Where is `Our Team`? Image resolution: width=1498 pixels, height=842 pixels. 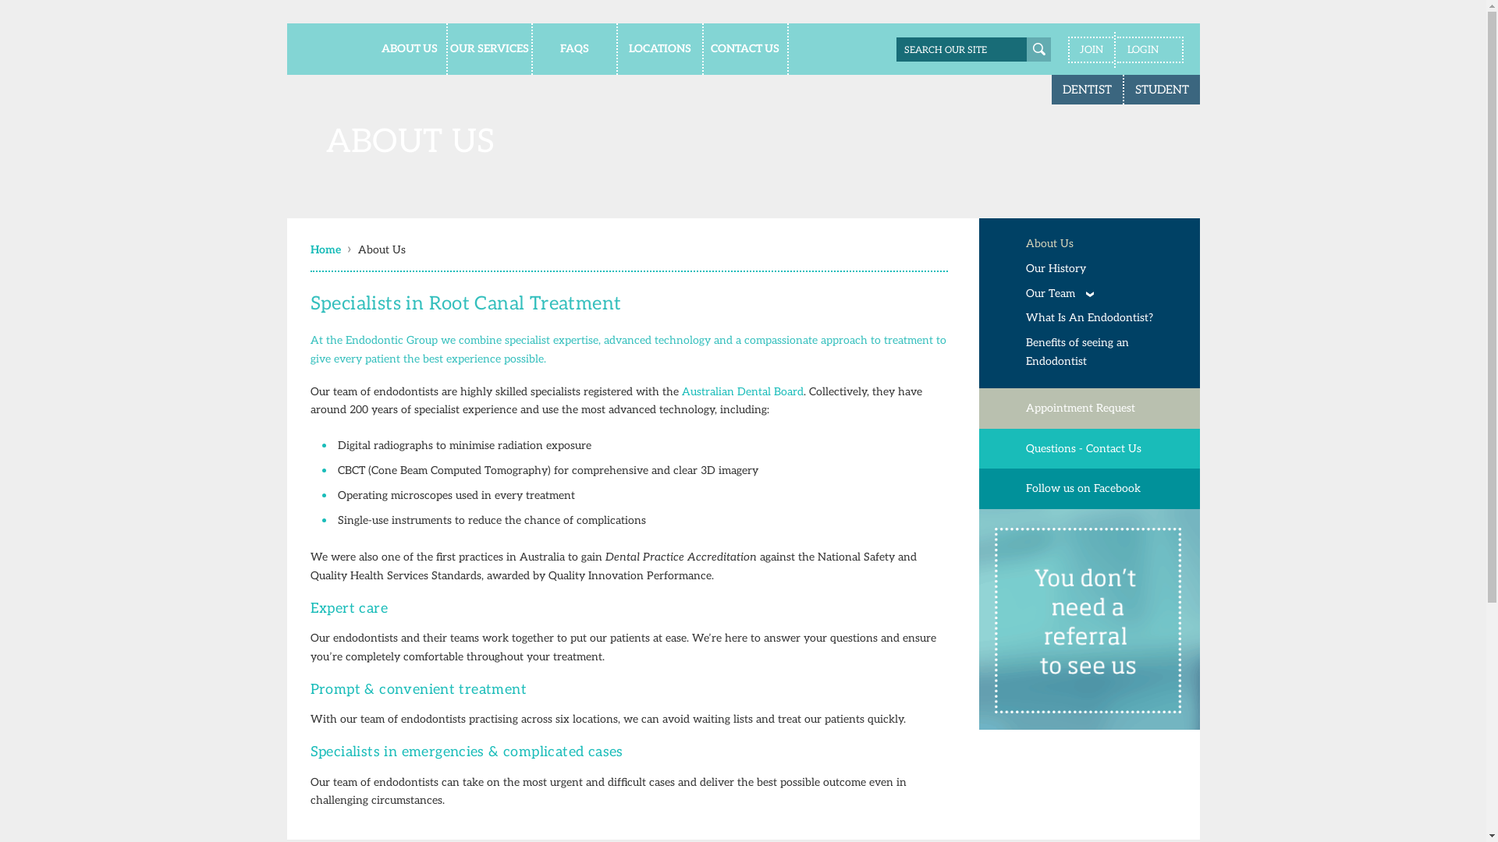 Our Team is located at coordinates (1103, 294).